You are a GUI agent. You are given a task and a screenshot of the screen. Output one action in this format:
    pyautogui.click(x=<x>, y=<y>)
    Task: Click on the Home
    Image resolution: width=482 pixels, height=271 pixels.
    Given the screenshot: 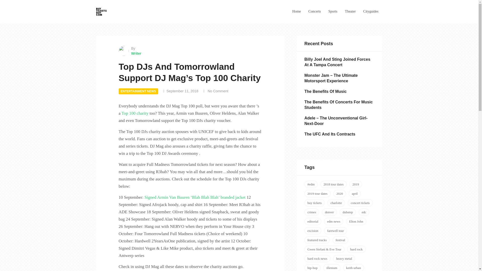 What is the action you would take?
    pyautogui.click(x=296, y=12)
    